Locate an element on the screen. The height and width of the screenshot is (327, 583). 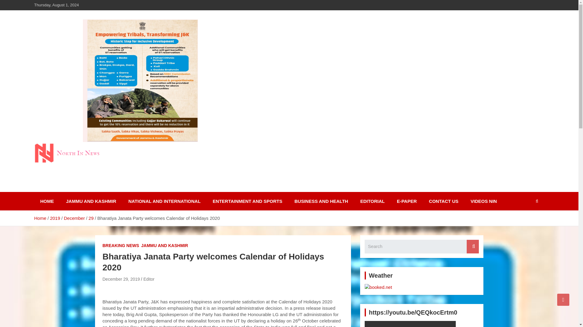
BUSINESS AND HEALTH is located at coordinates (321, 201).